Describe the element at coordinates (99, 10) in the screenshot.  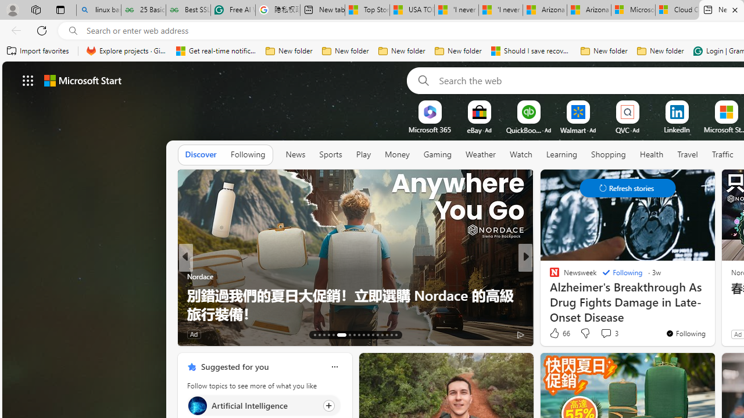
I see `linux basic - Search` at that location.